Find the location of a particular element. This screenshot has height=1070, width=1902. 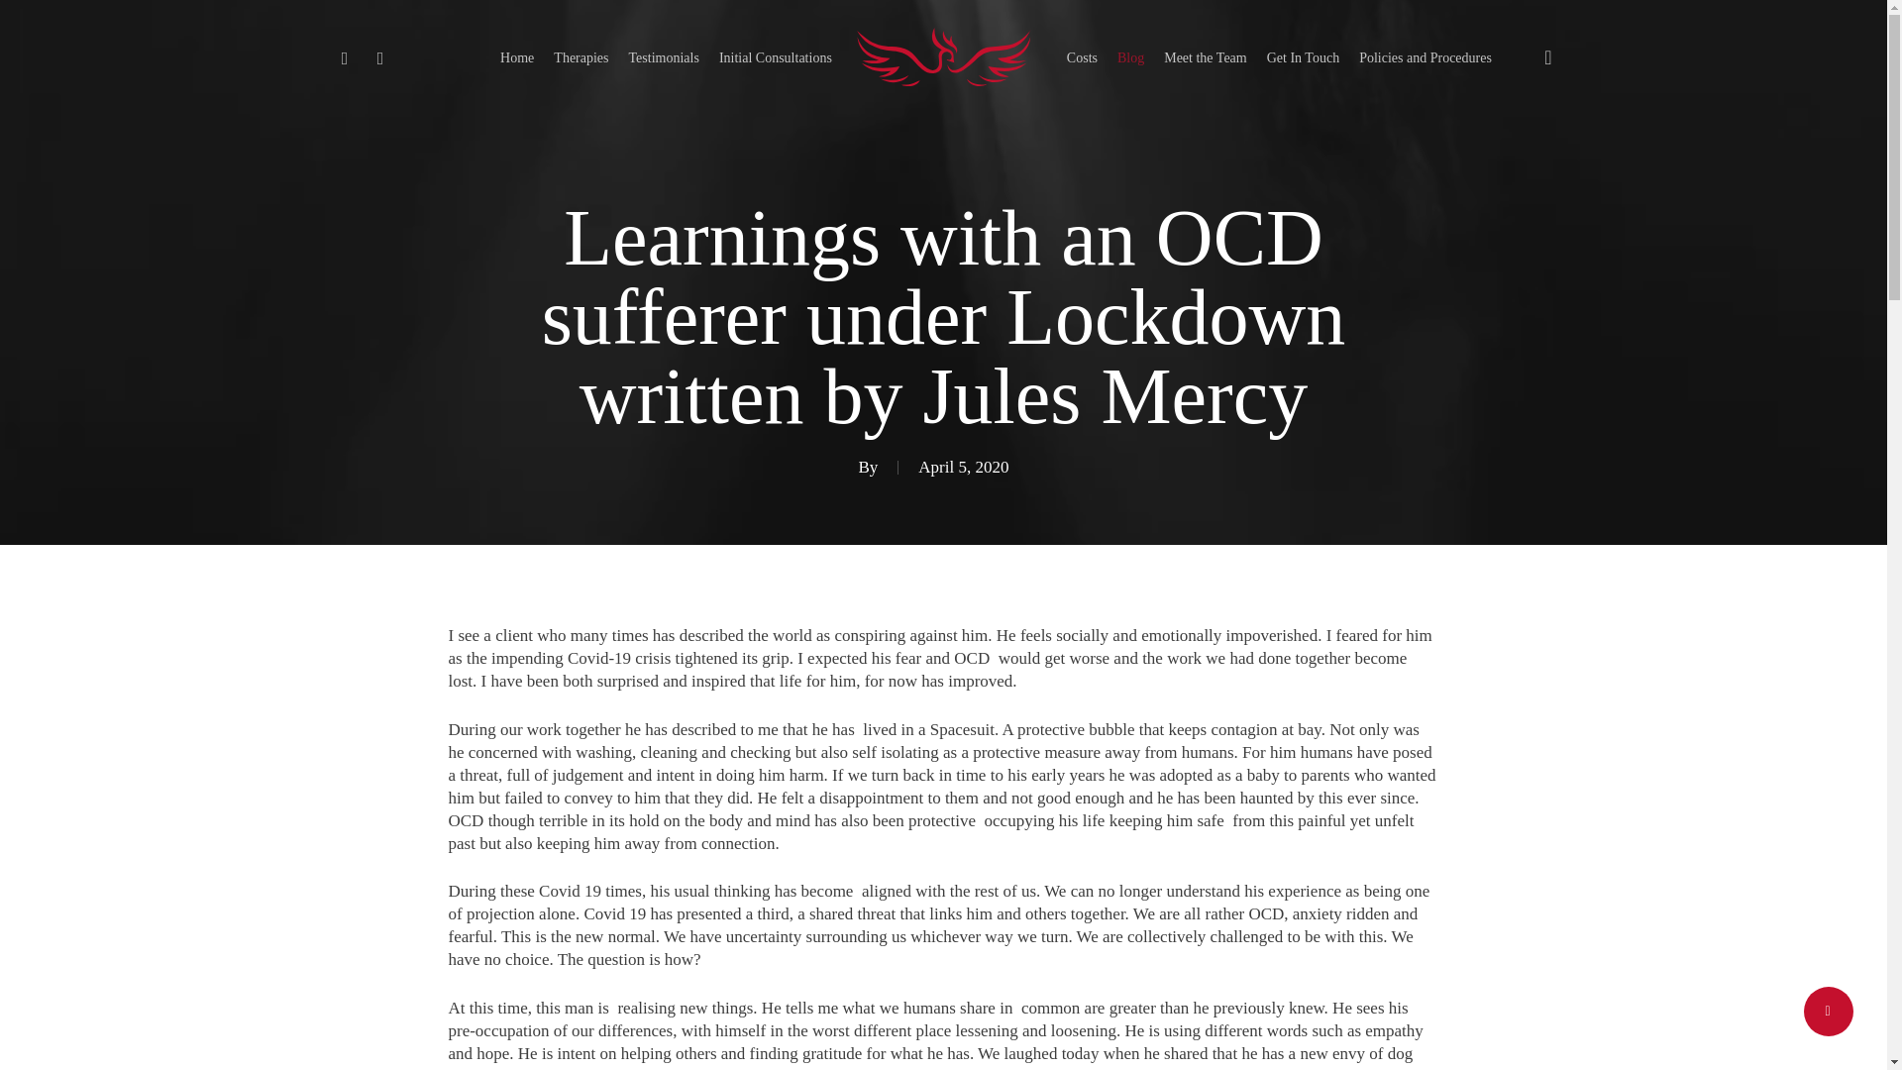

Blog is located at coordinates (1130, 57).